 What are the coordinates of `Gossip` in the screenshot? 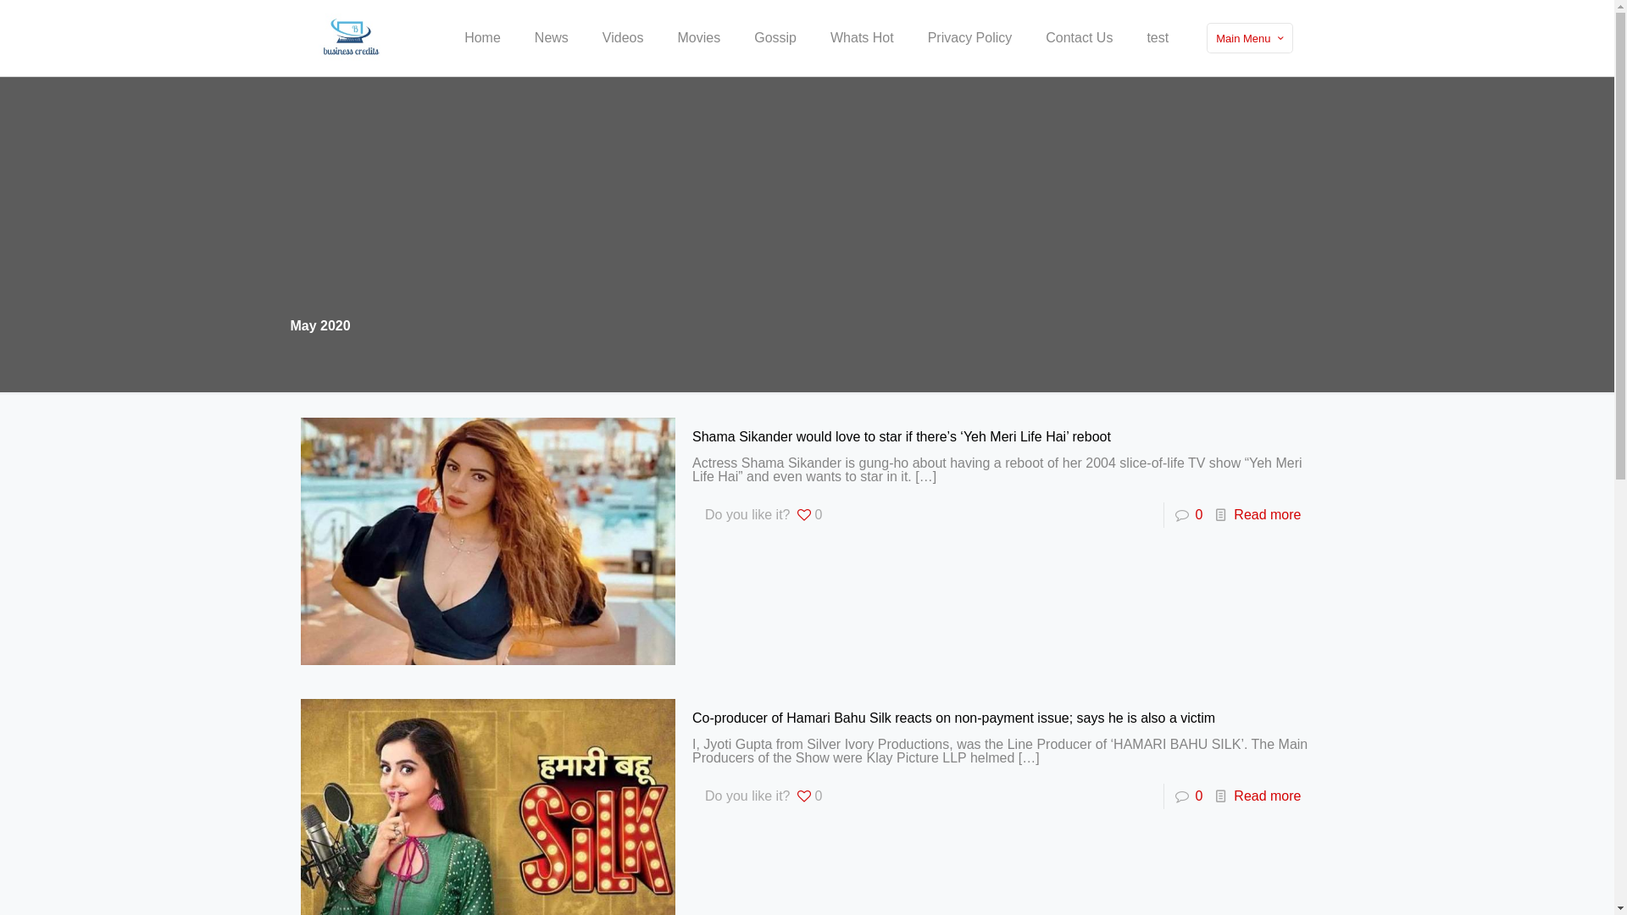 It's located at (775, 38).